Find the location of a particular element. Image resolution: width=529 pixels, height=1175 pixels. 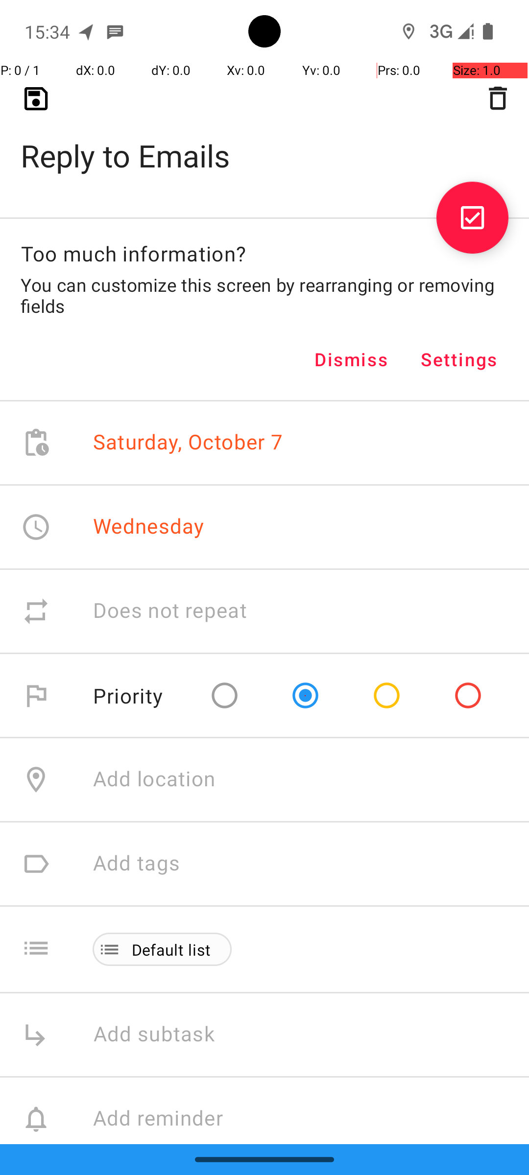

Add reminder is located at coordinates (168, 1119).